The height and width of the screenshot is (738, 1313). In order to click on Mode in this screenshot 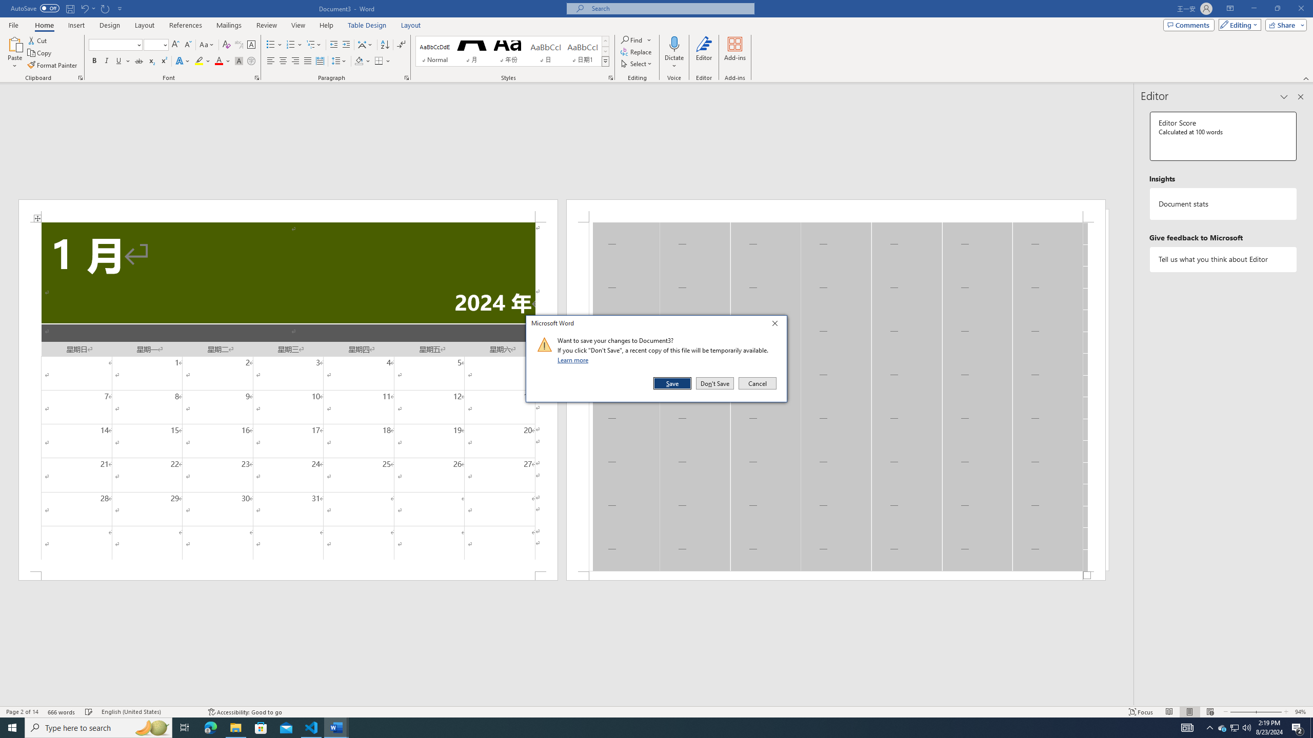, I will do `click(1238, 25)`.